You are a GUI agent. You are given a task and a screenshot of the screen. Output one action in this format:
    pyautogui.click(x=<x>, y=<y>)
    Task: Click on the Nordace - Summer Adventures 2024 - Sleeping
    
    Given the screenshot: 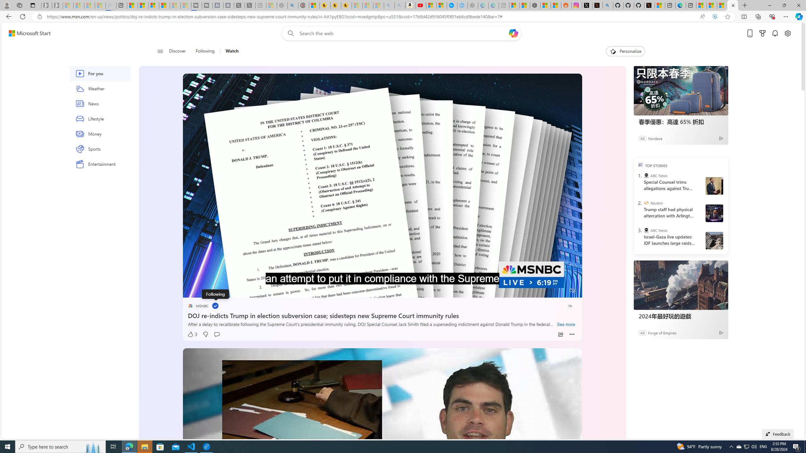 What is the action you would take?
    pyautogui.click(x=282, y=5)
    